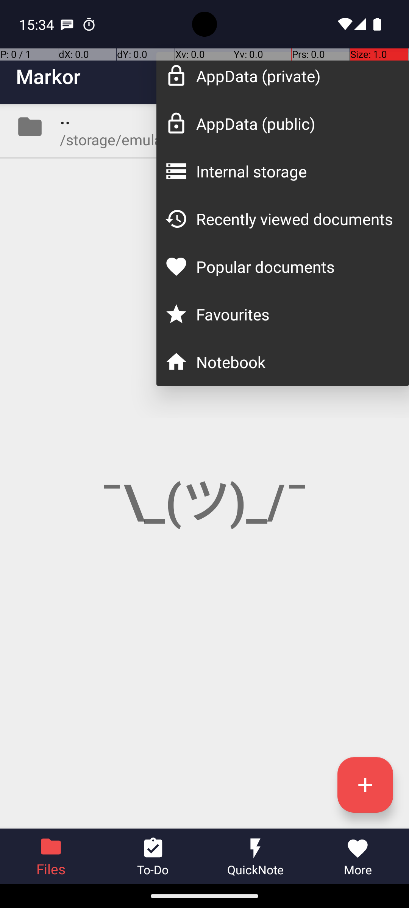 The width and height of the screenshot is (409, 908). I want to click on AppData (private), so click(295, 76).